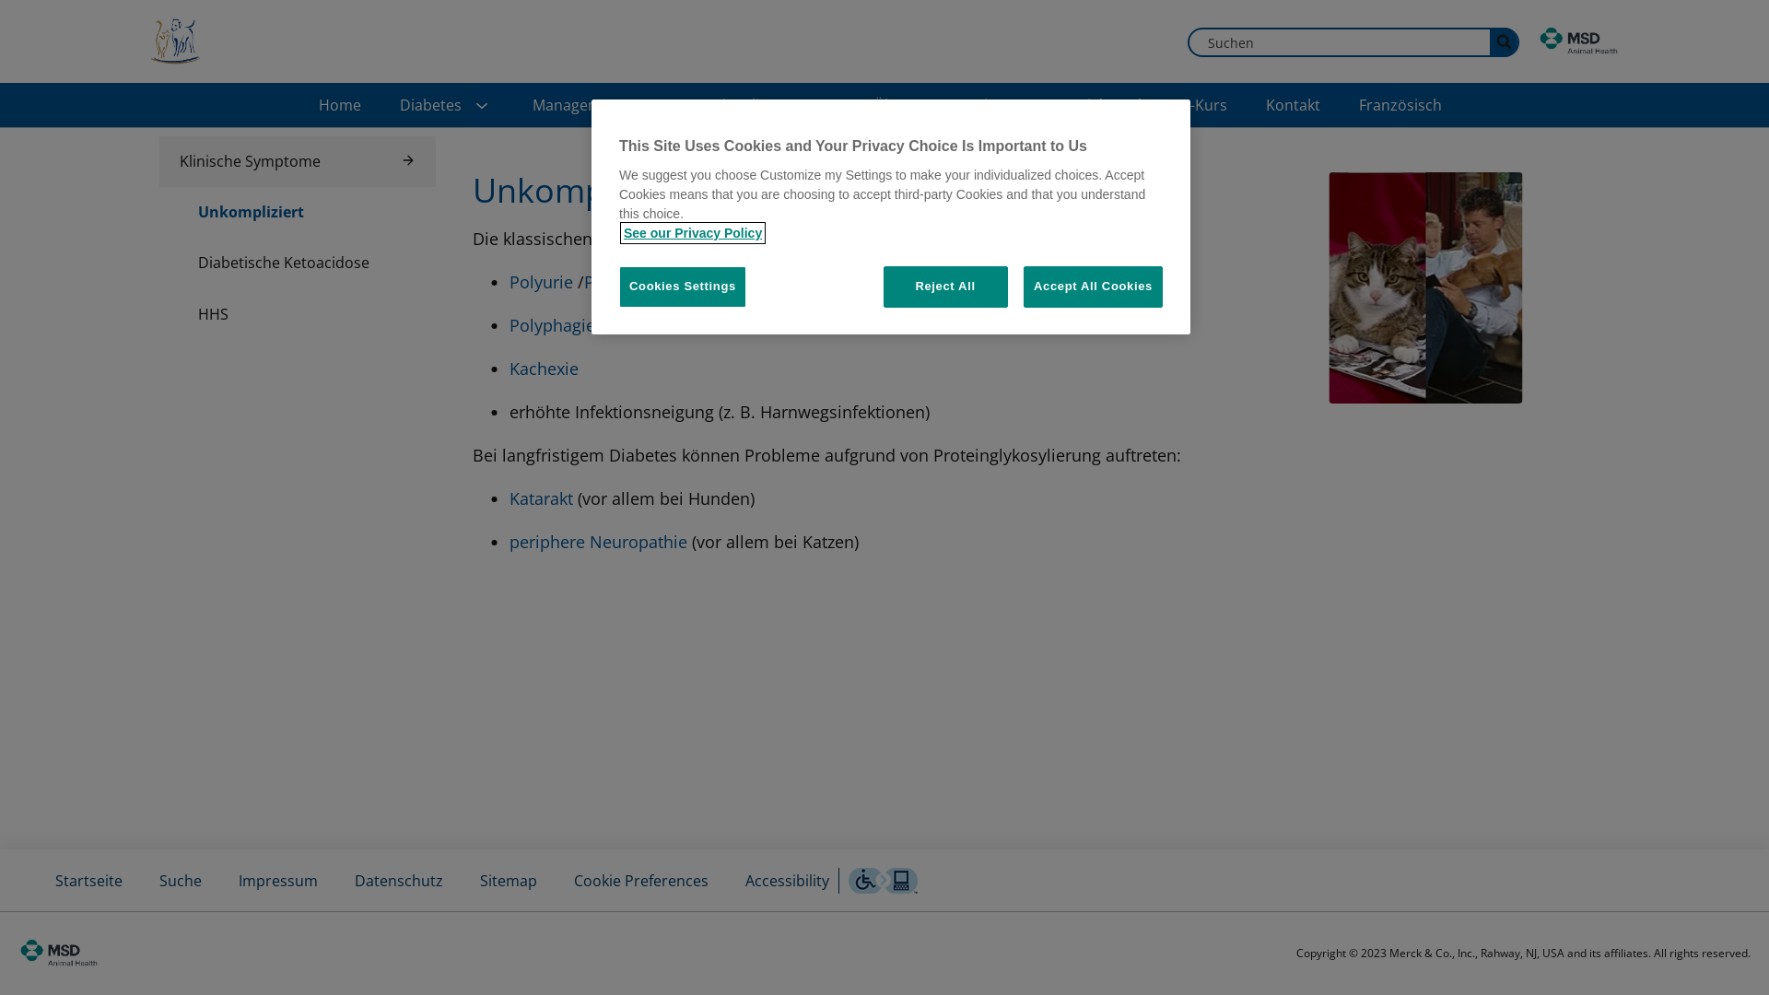 This screenshot has height=995, width=1769. What do you see at coordinates (597, 542) in the screenshot?
I see `periphere Neuropathie` at bounding box center [597, 542].